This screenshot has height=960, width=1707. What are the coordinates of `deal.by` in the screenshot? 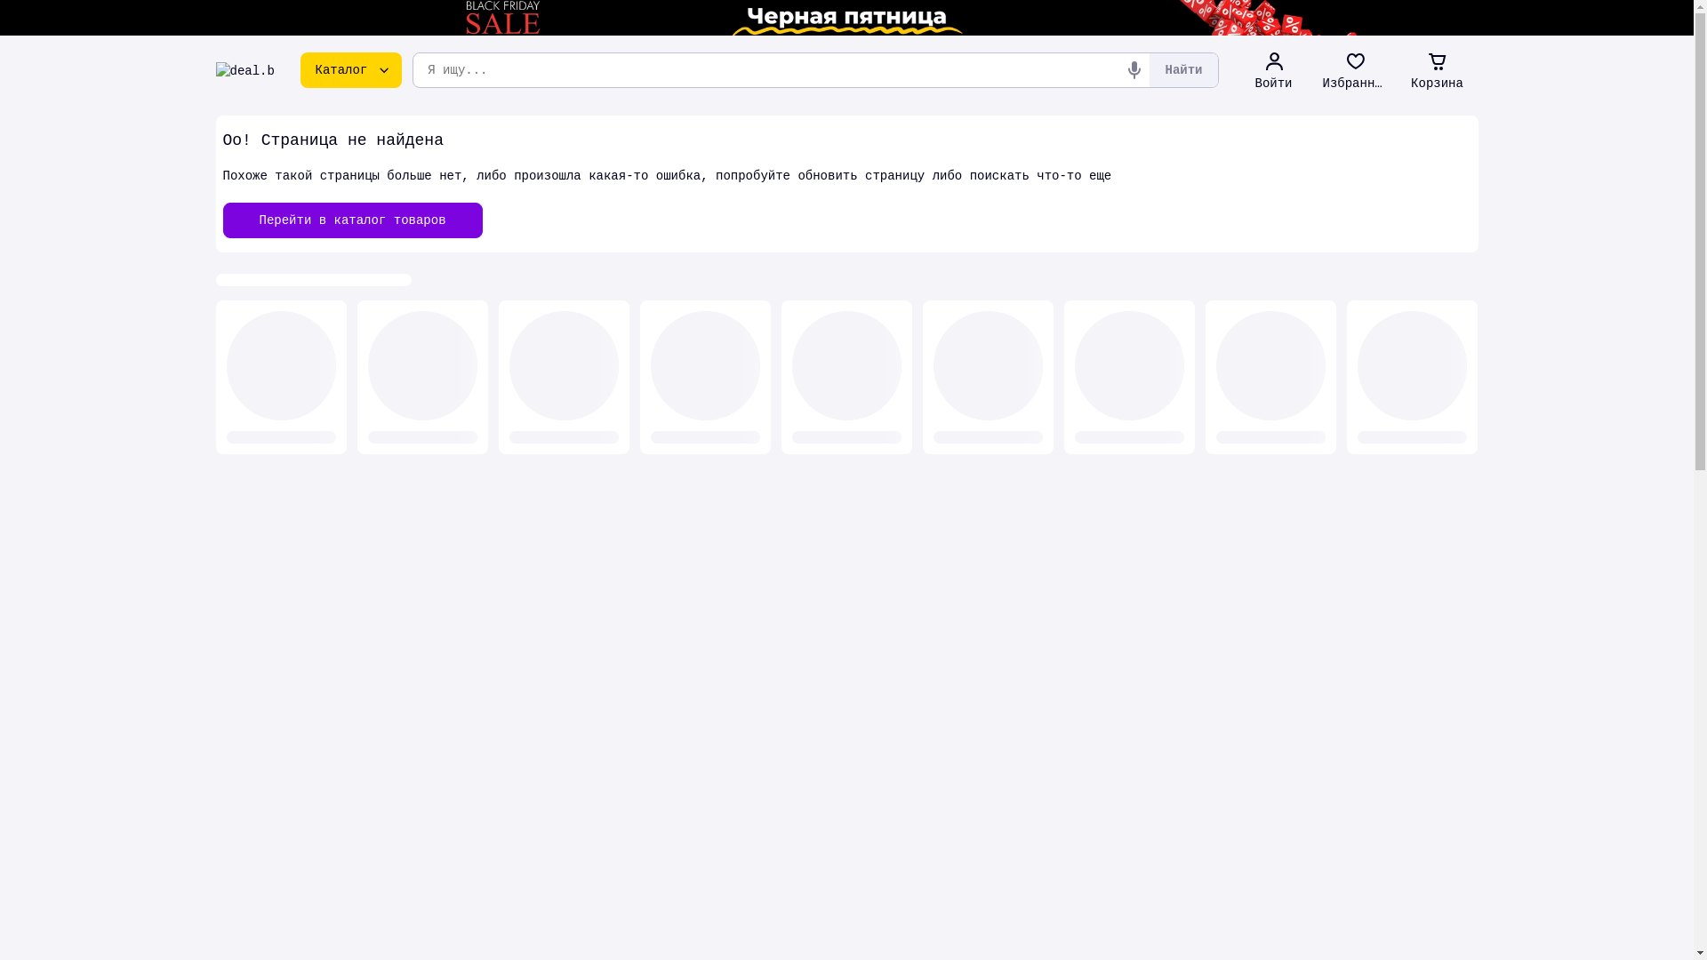 It's located at (245, 70).